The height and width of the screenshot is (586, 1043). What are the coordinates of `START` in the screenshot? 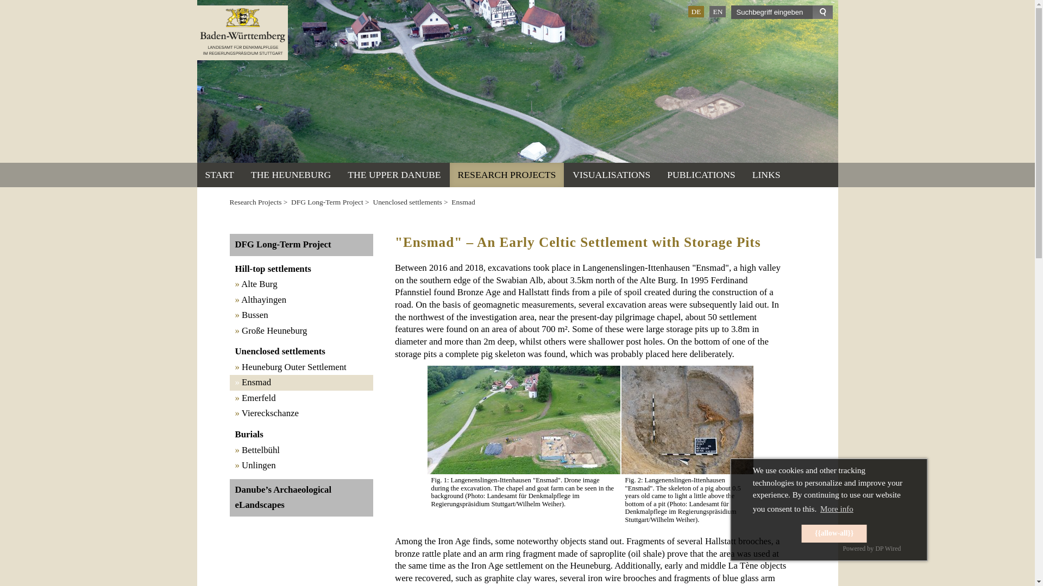 It's located at (219, 175).